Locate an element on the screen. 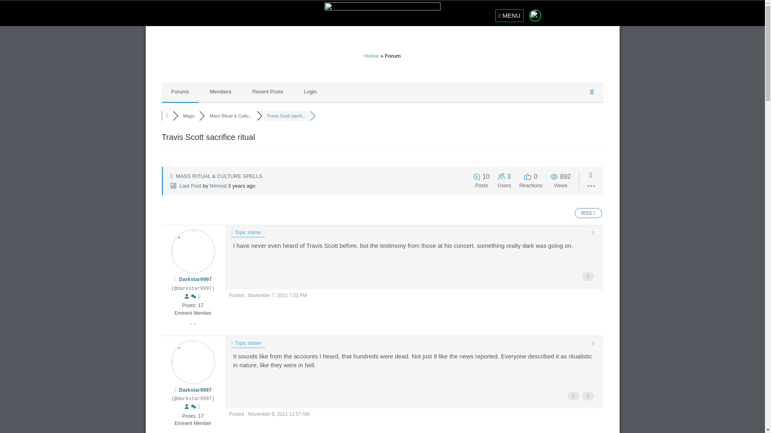 The height and width of the screenshot is (433, 771). Member Rating Badge is located at coordinates (193, 321).